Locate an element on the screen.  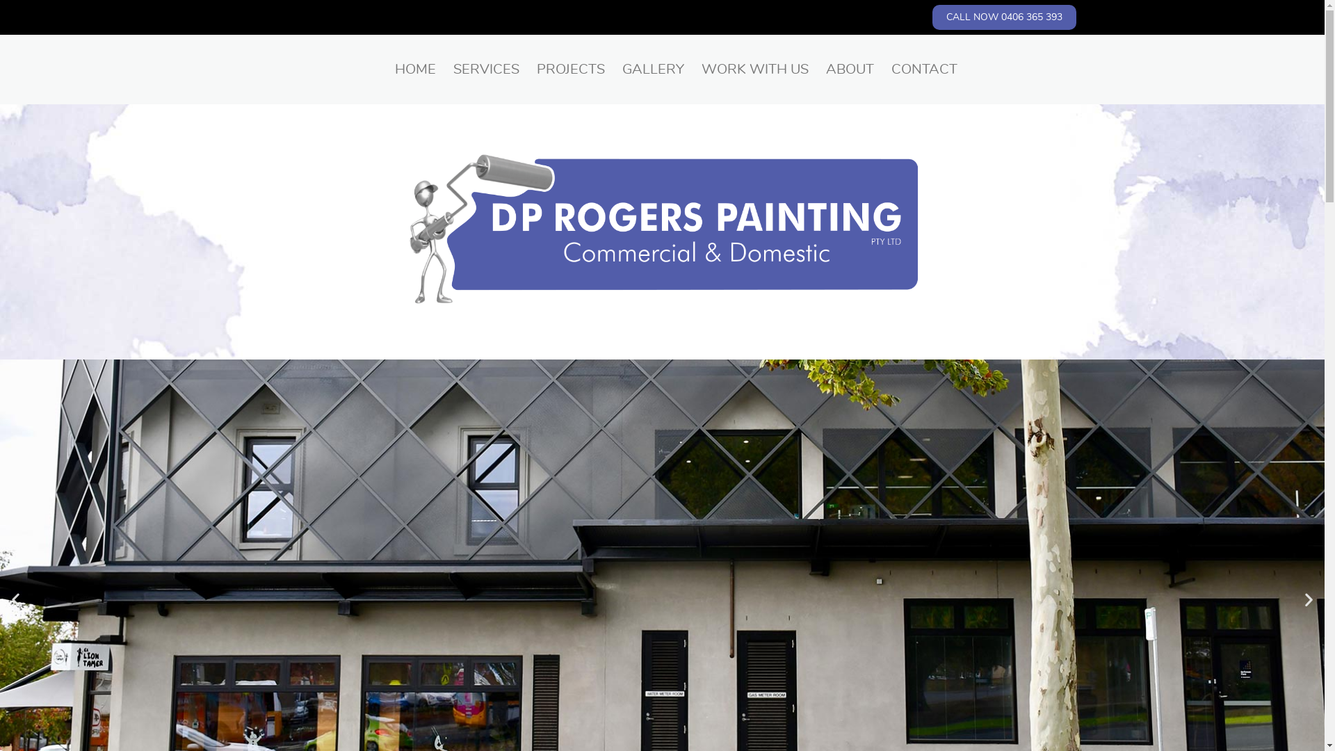
WORK WITH US is located at coordinates (755, 70).